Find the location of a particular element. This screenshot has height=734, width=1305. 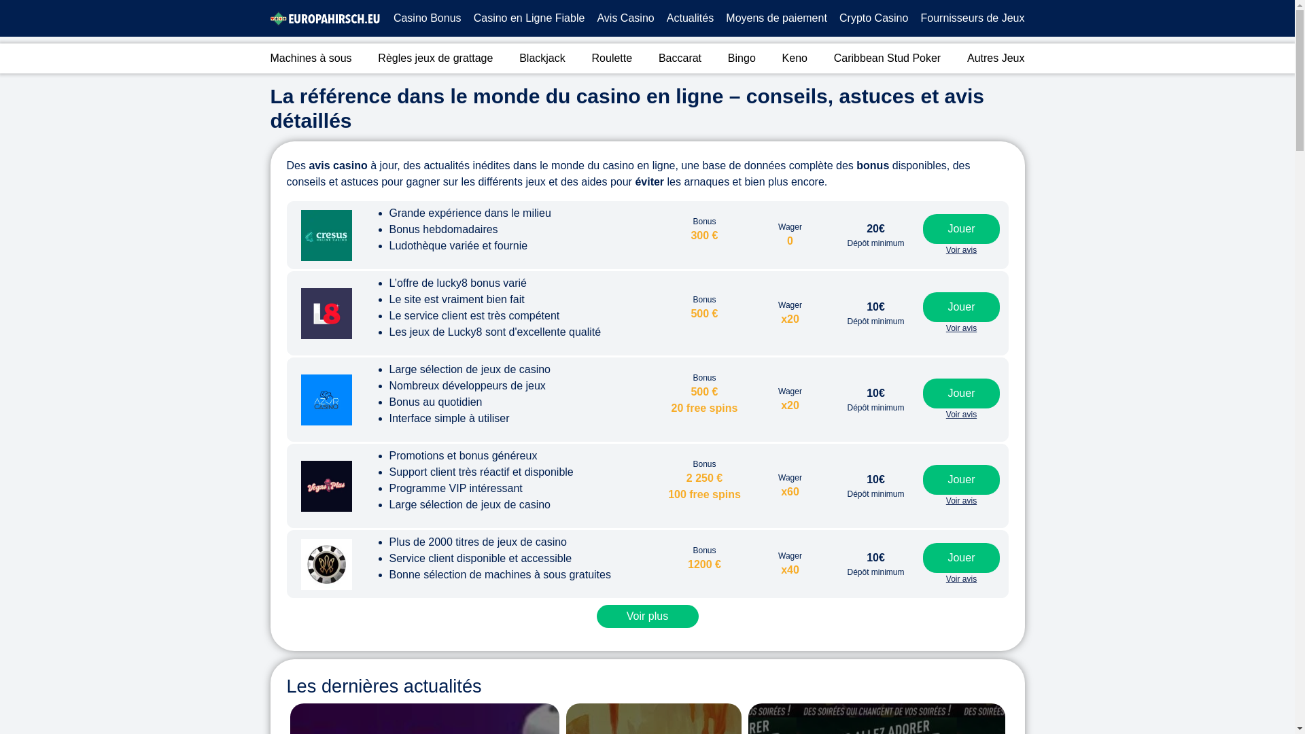

Voir avis is located at coordinates (962, 415).